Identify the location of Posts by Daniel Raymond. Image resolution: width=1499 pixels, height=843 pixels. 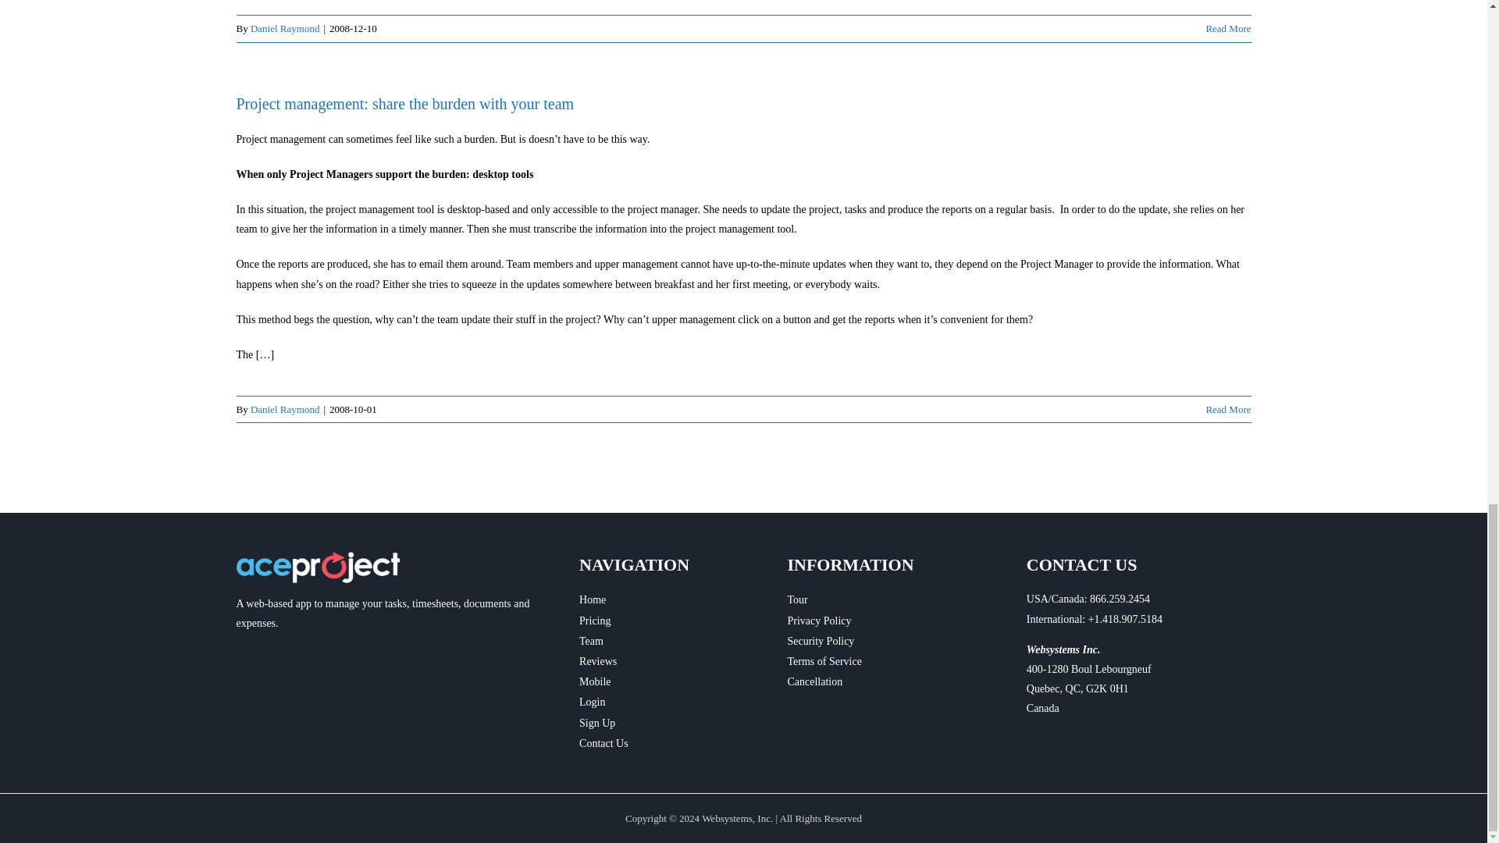
(284, 409).